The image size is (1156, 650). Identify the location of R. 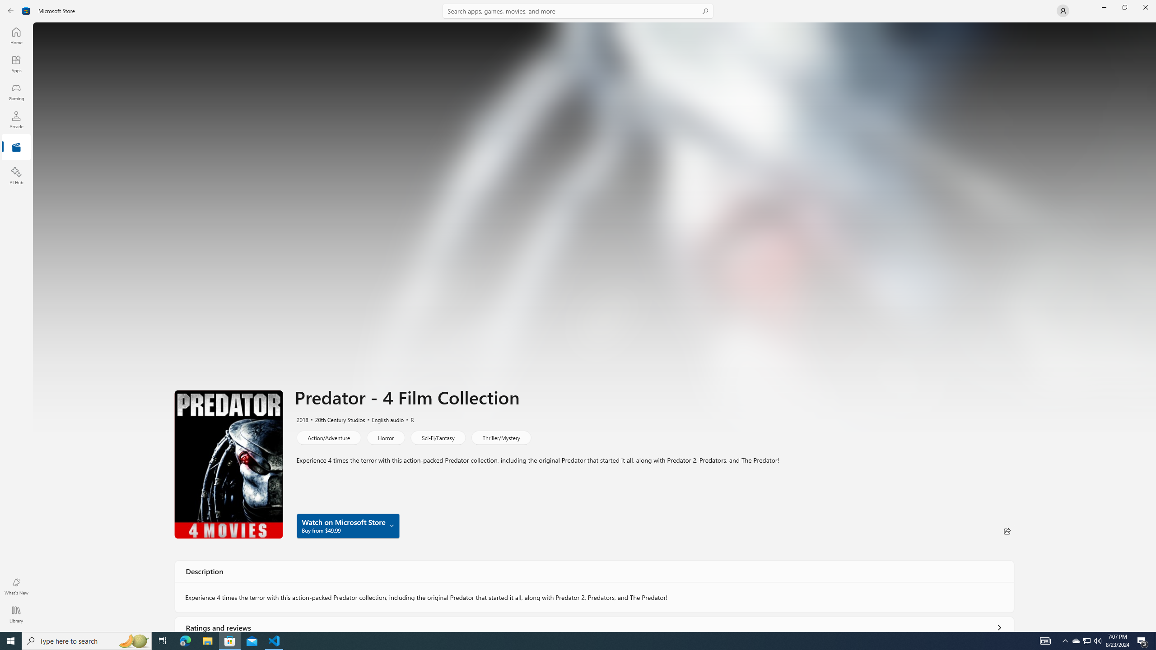
(408, 419).